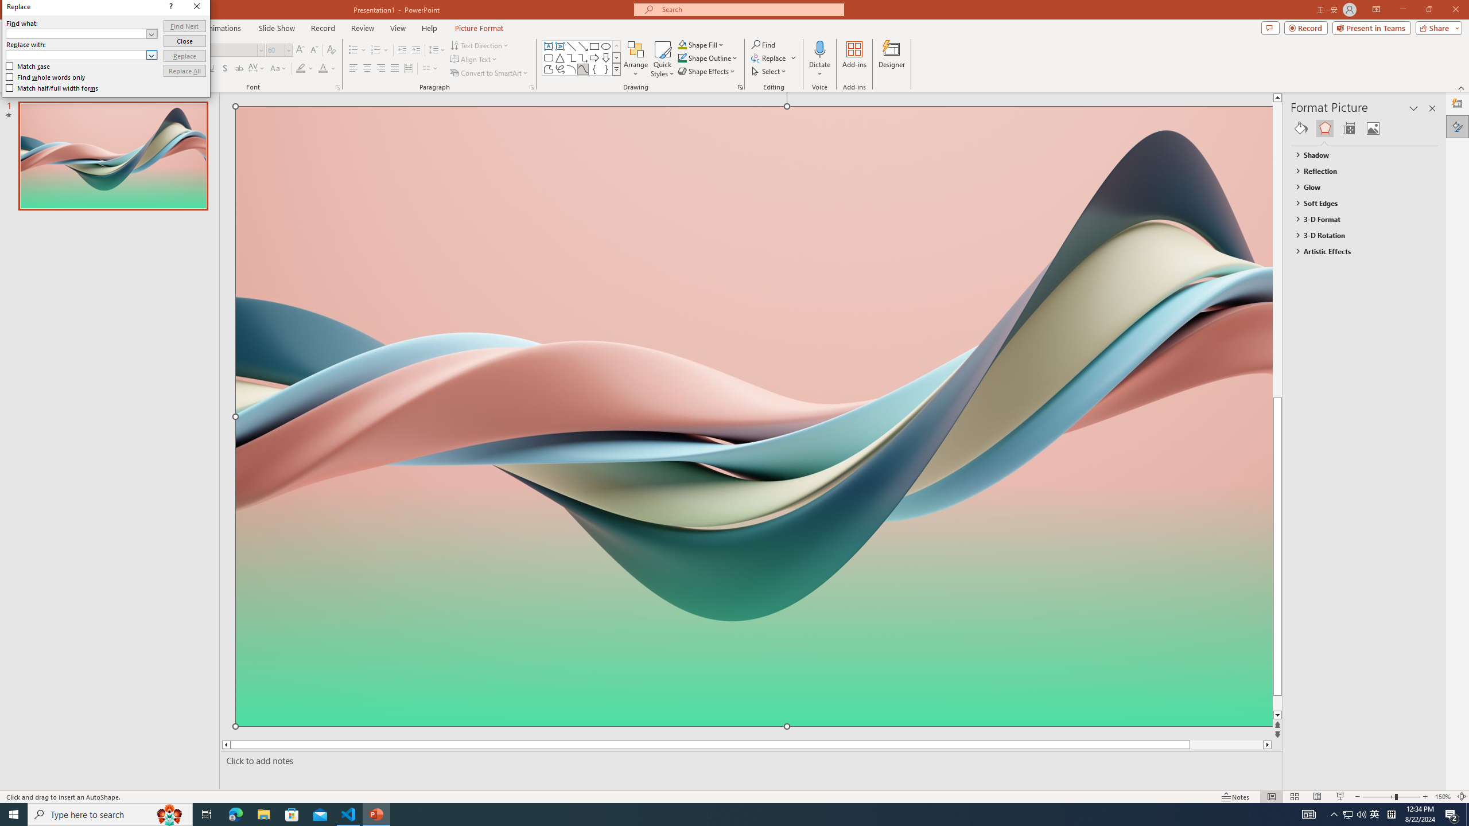  What do you see at coordinates (417, 50) in the screenshot?
I see `Increase Indent` at bounding box center [417, 50].